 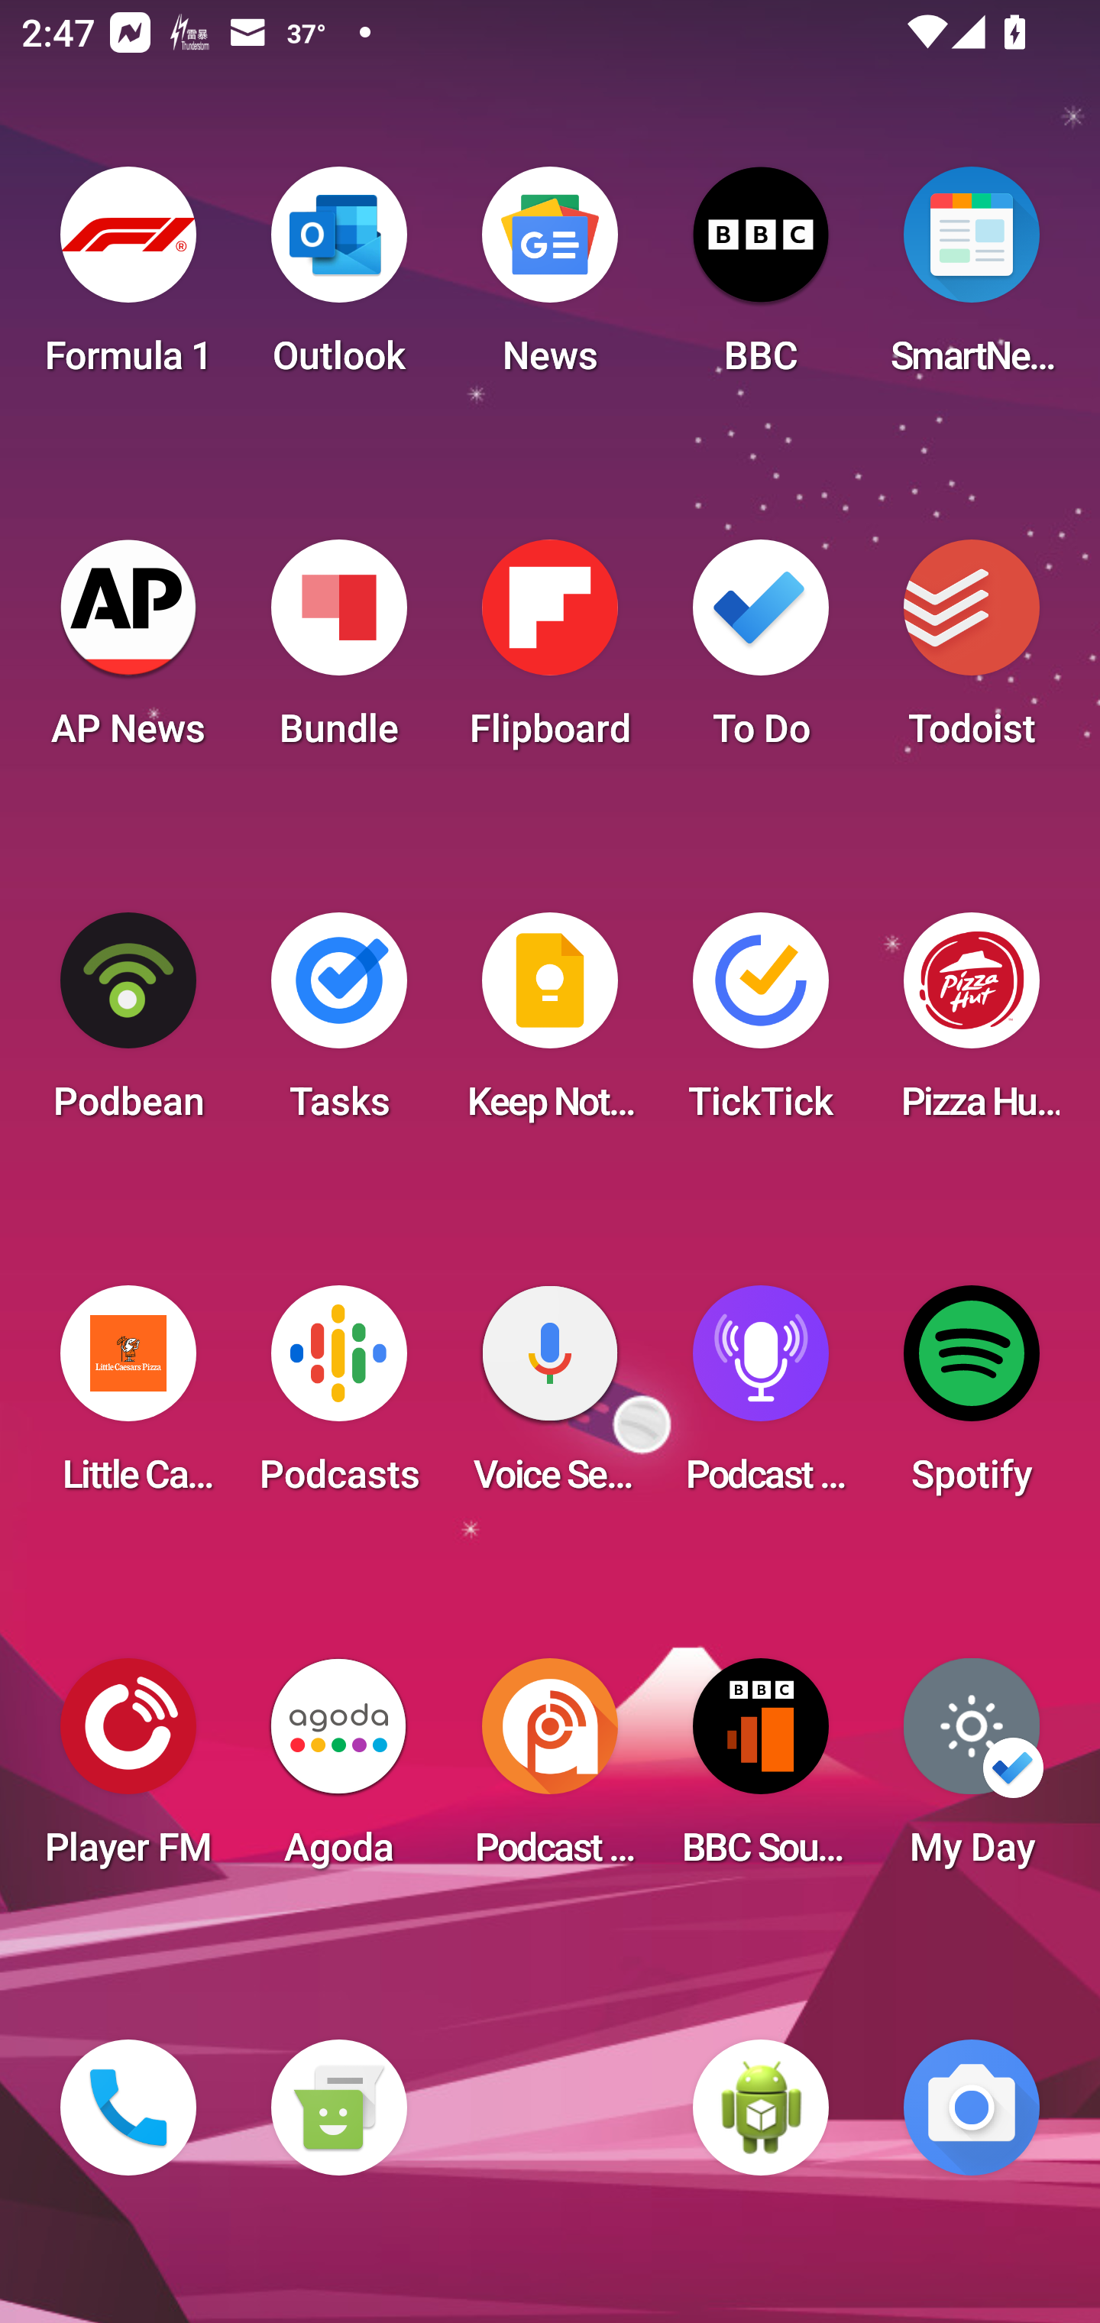 What do you see at coordinates (550, 1398) in the screenshot?
I see `Voice Search` at bounding box center [550, 1398].